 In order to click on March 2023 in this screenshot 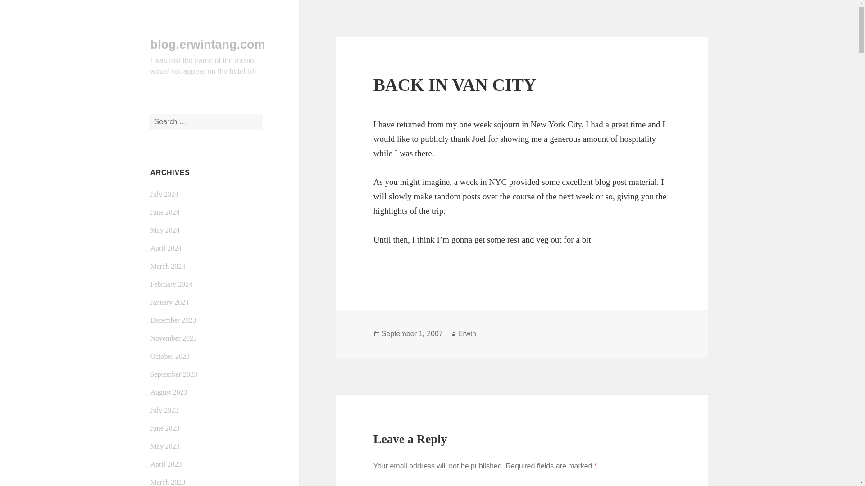, I will do `click(168, 482)`.